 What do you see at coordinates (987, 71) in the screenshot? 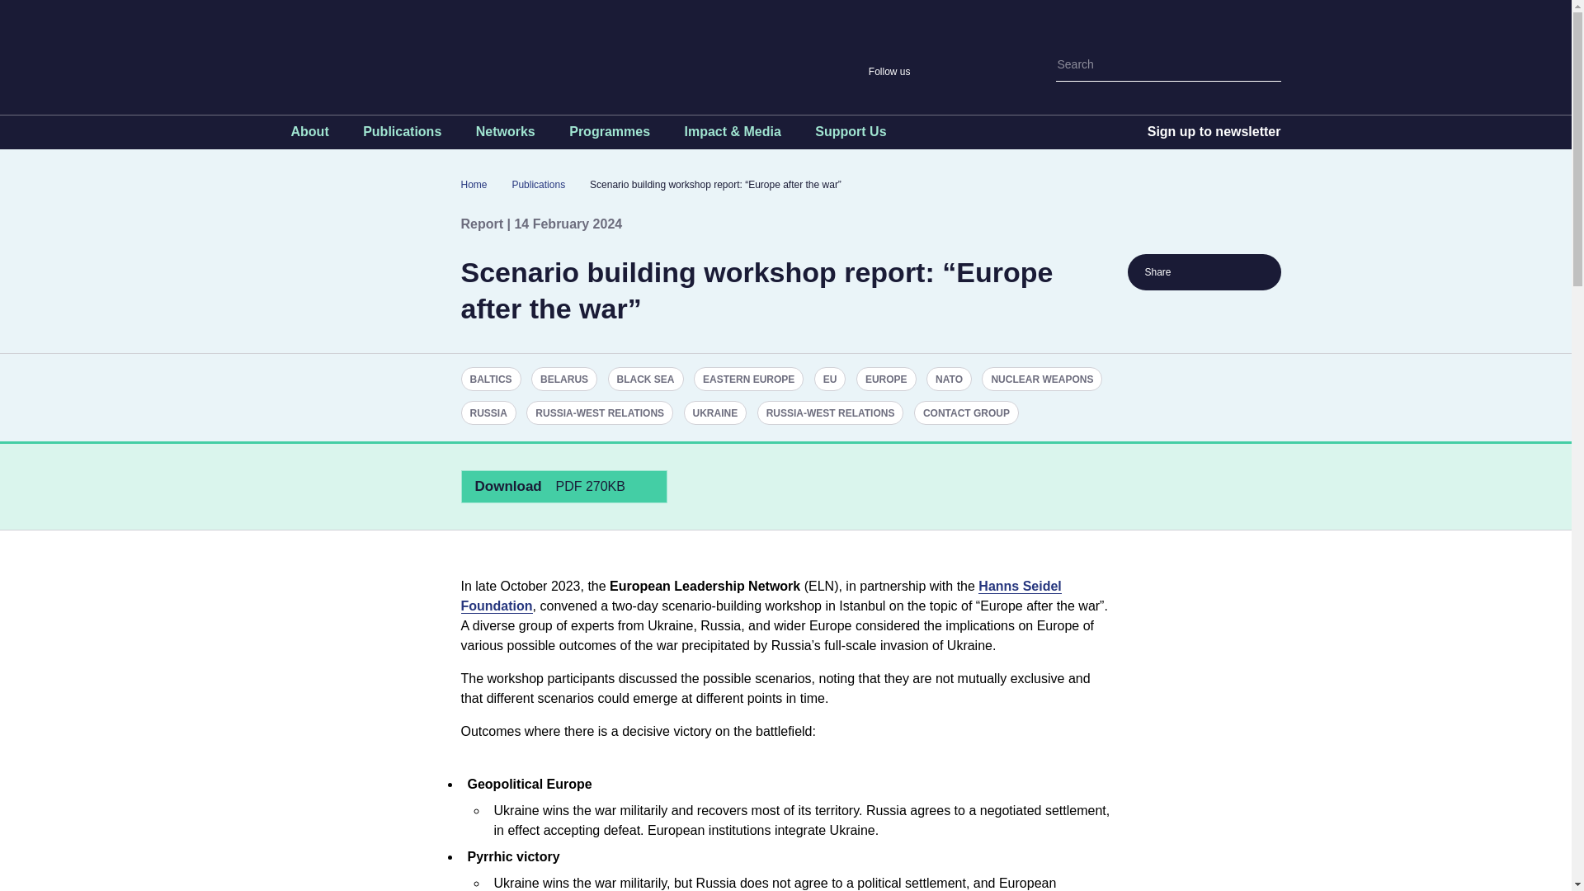
I see `YouTube` at bounding box center [987, 71].